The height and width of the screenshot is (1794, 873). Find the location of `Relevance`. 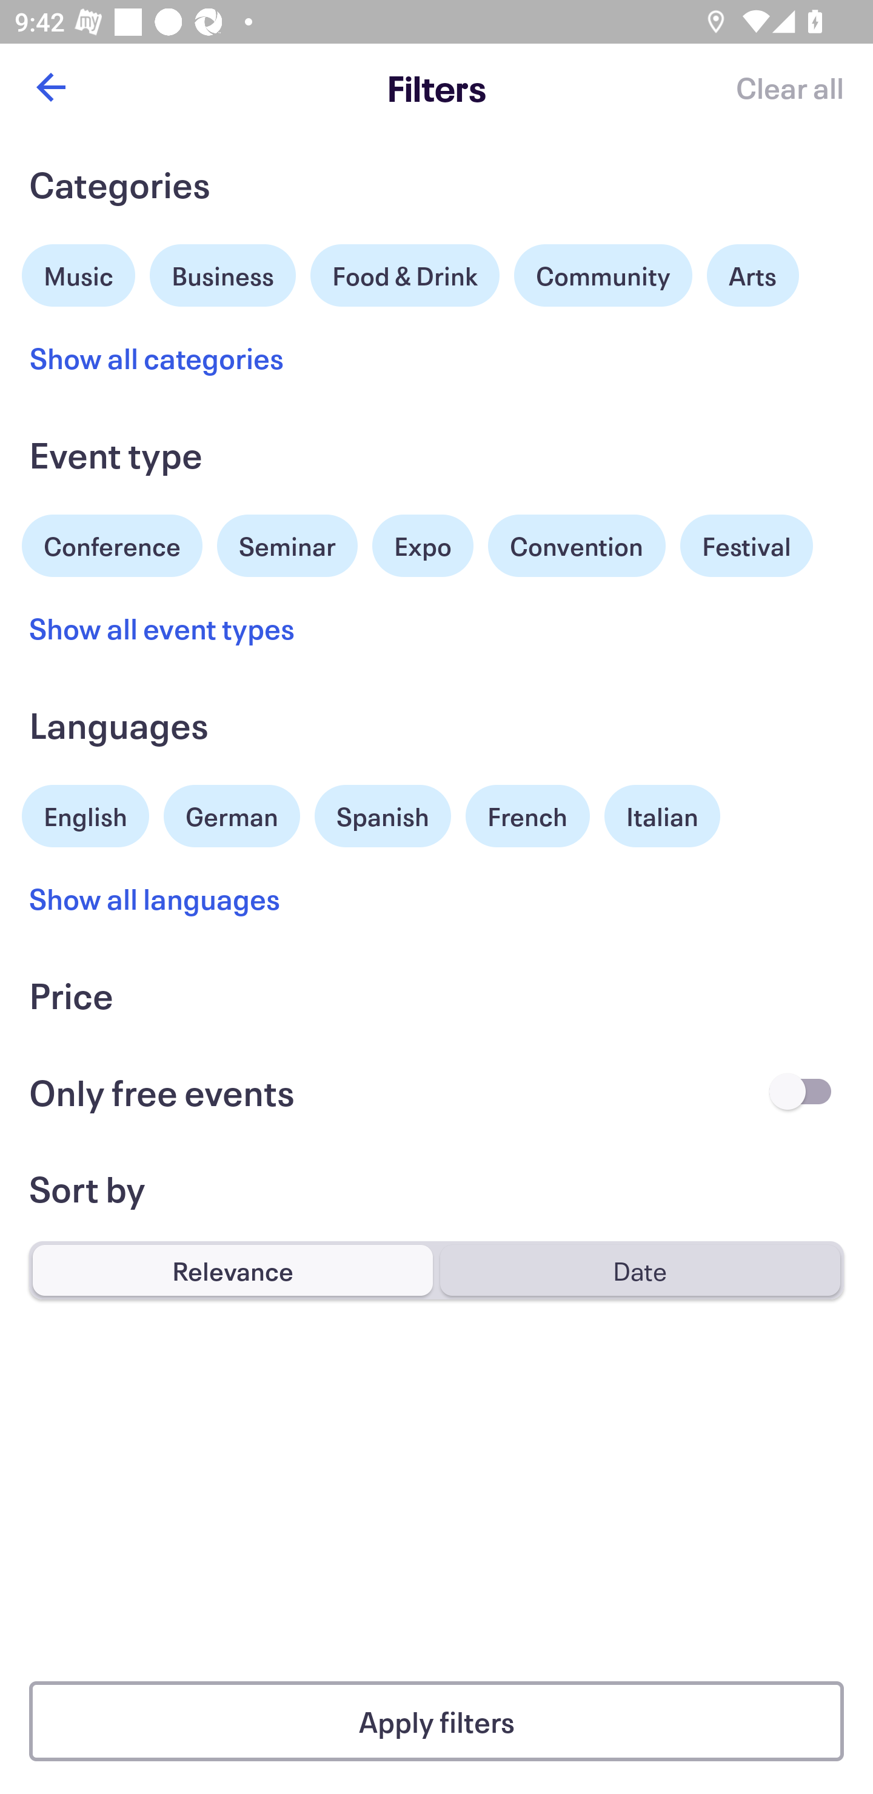

Relevance is located at coordinates (233, 1270).